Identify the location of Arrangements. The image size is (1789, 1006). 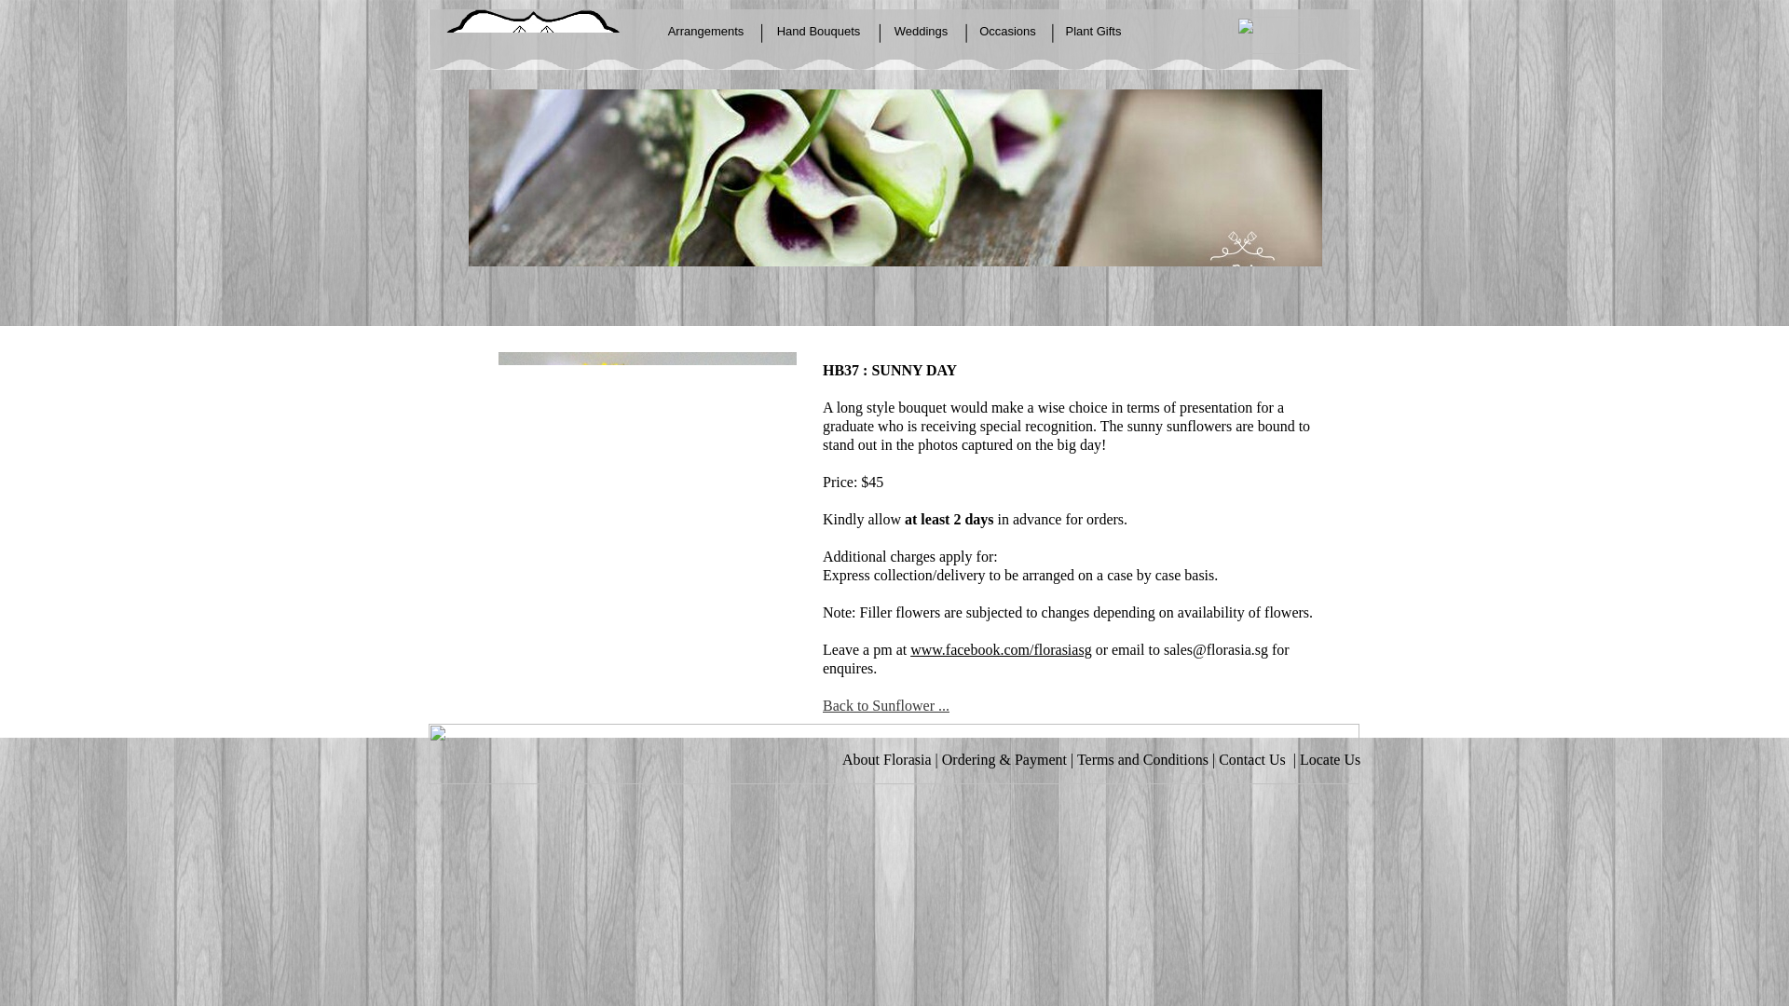
(707, 34).